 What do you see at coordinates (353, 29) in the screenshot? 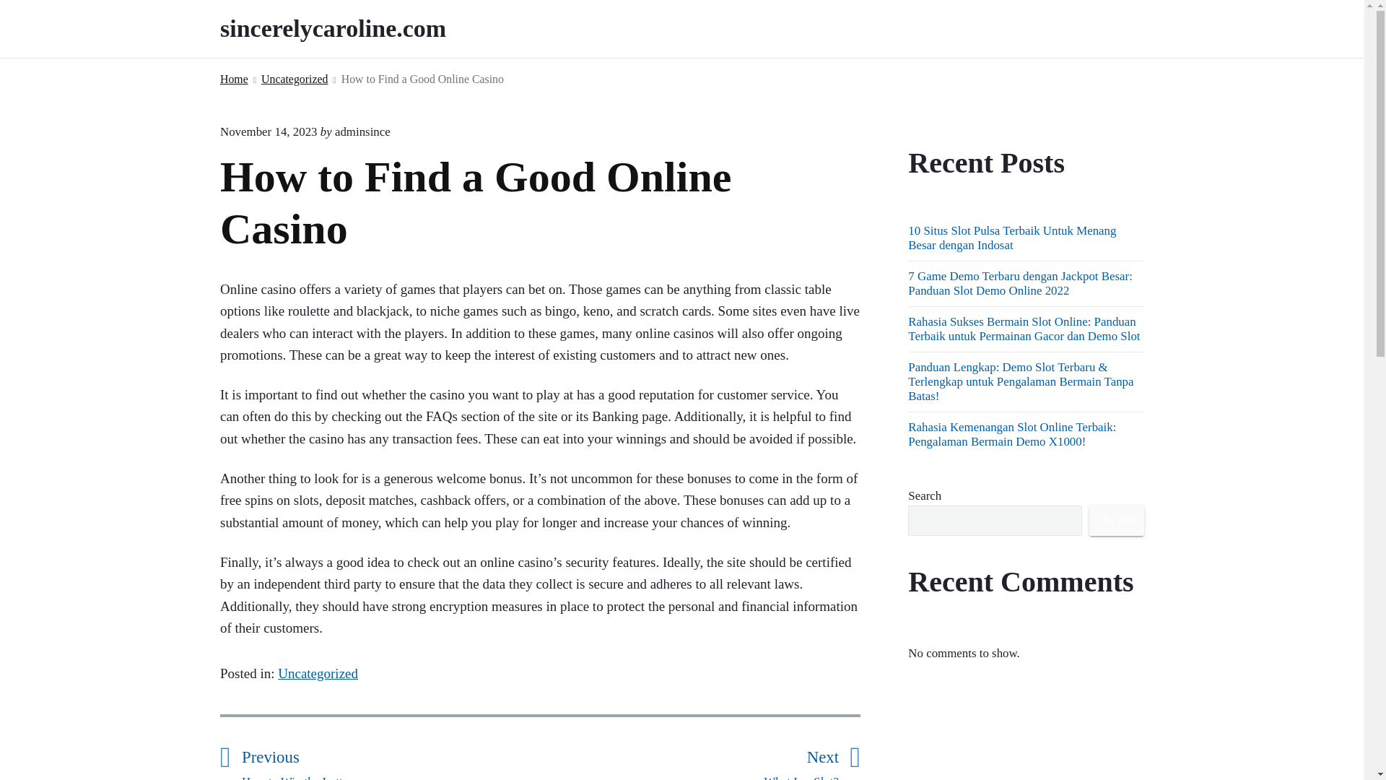
I see `sincerelycaroline.com` at bounding box center [353, 29].